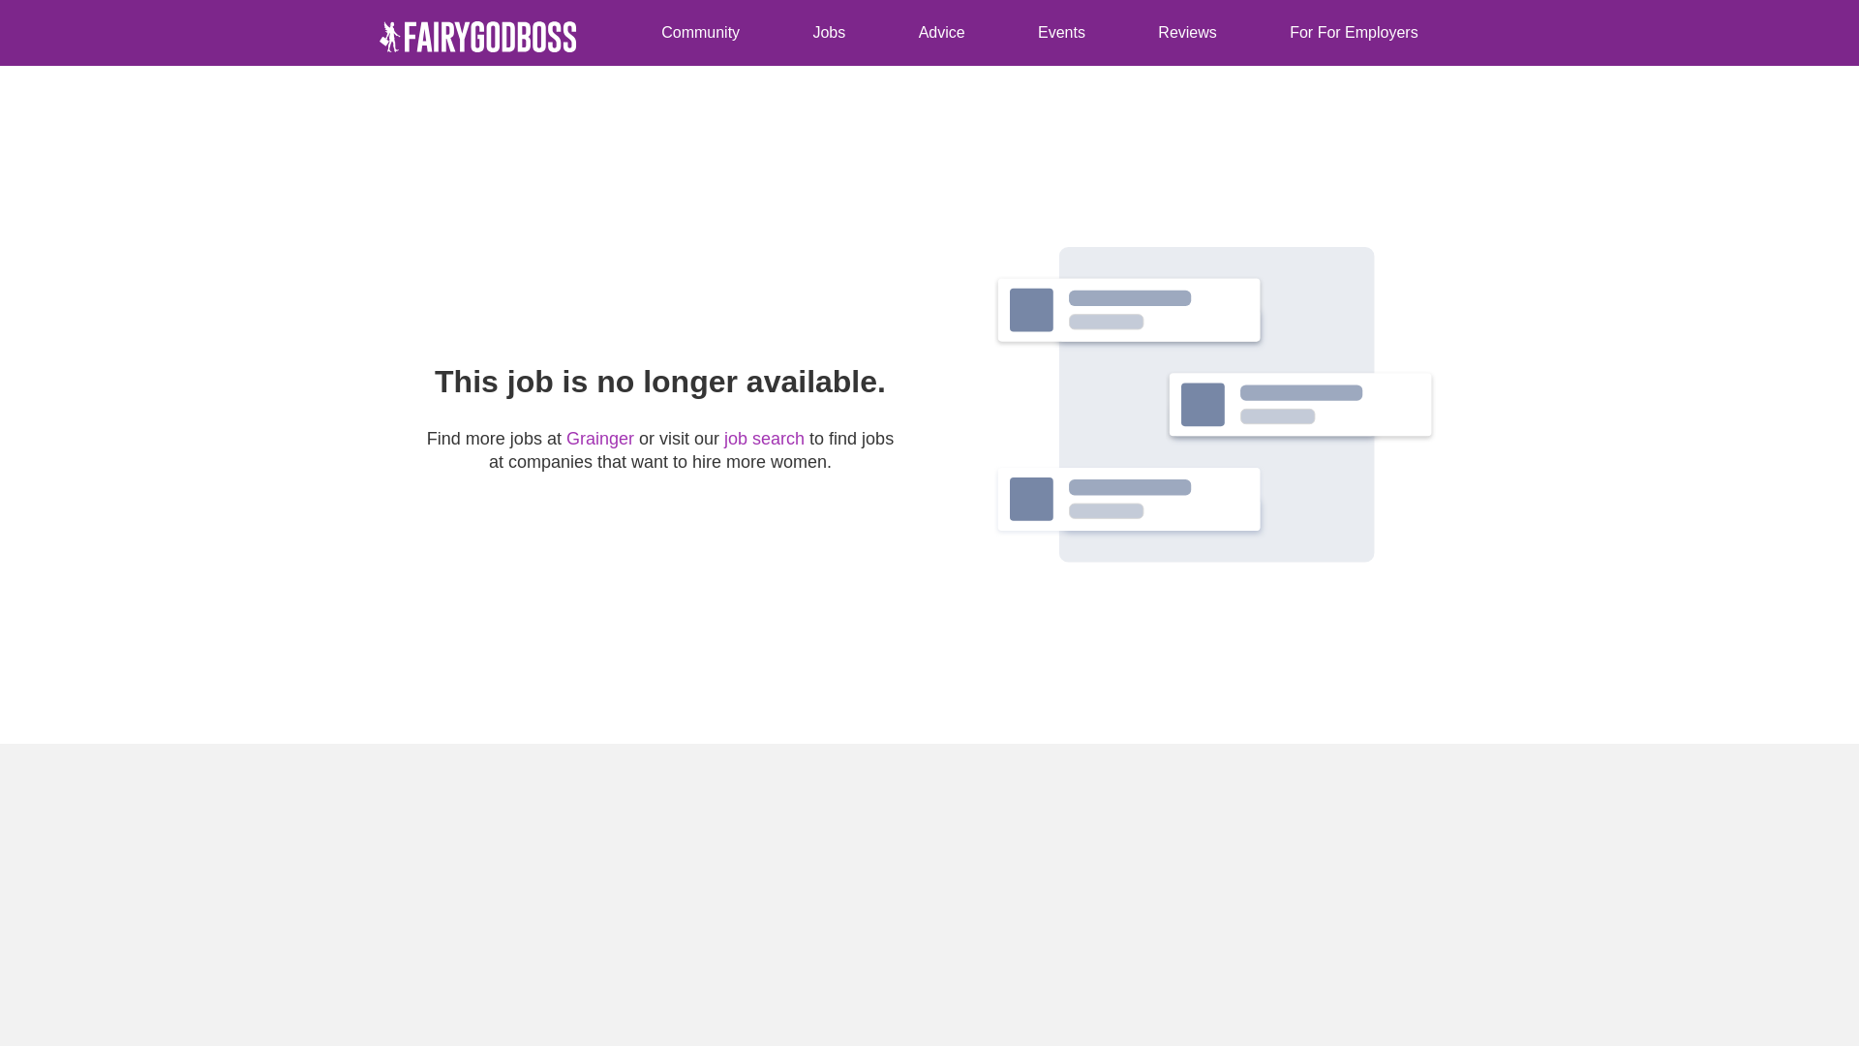  What do you see at coordinates (701, 33) in the screenshot?
I see `Jobs` at bounding box center [701, 33].